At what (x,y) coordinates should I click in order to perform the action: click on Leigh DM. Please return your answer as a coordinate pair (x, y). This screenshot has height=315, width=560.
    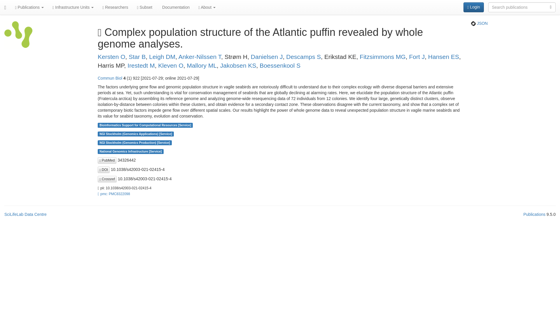
    Looking at the image, I should click on (162, 57).